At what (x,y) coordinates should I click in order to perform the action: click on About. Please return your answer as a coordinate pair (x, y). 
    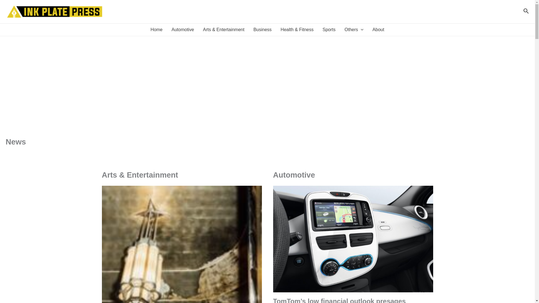
    Looking at the image, I should click on (378, 30).